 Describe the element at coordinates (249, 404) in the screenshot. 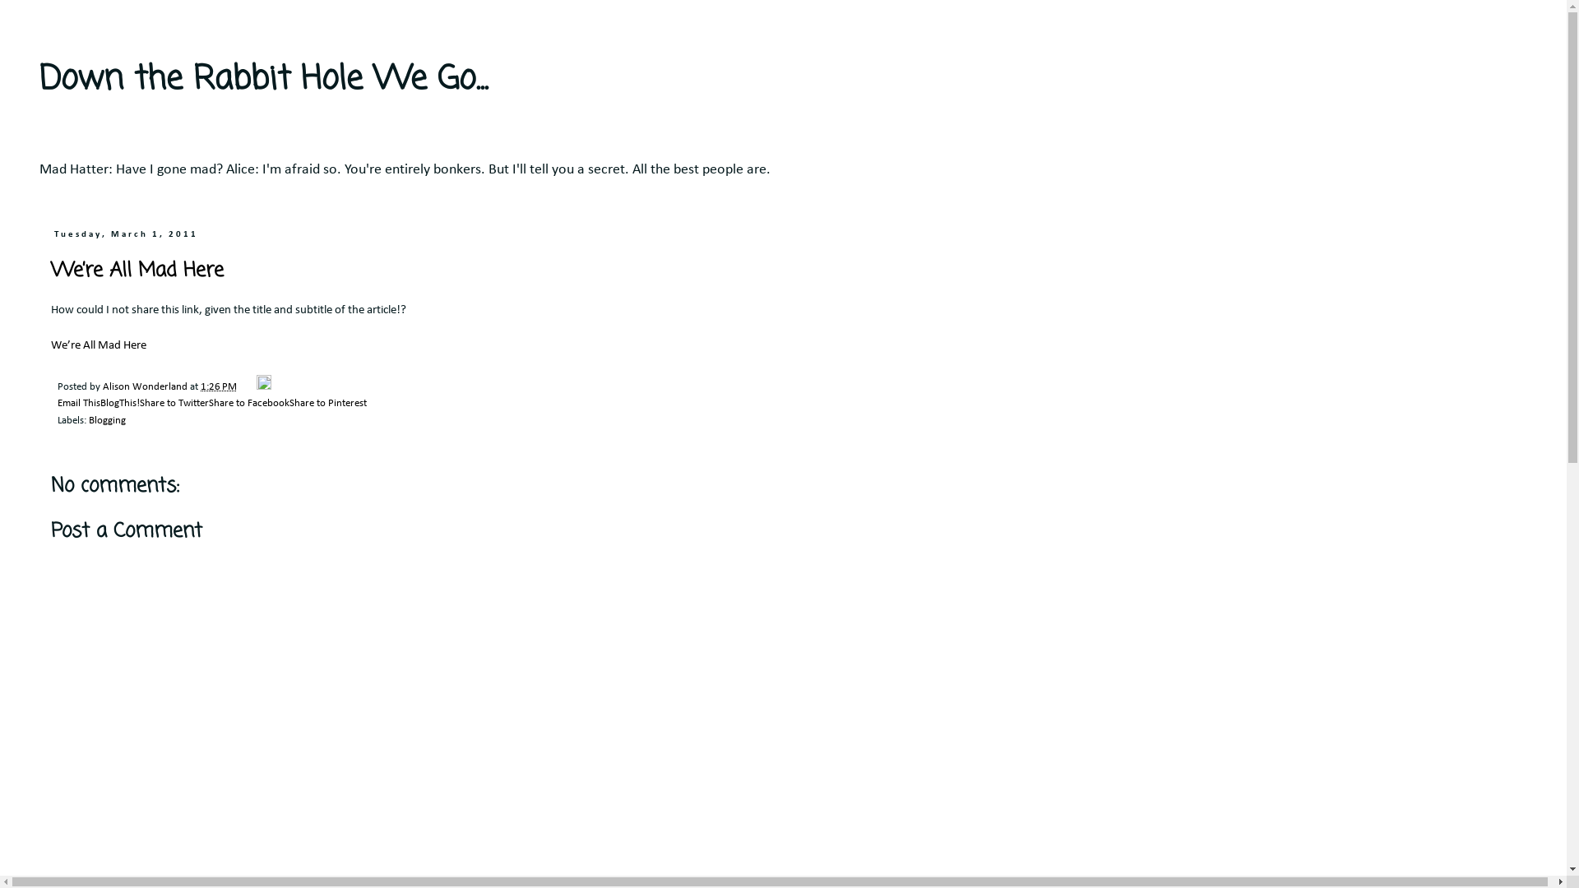

I see `Share to Facebook` at that location.